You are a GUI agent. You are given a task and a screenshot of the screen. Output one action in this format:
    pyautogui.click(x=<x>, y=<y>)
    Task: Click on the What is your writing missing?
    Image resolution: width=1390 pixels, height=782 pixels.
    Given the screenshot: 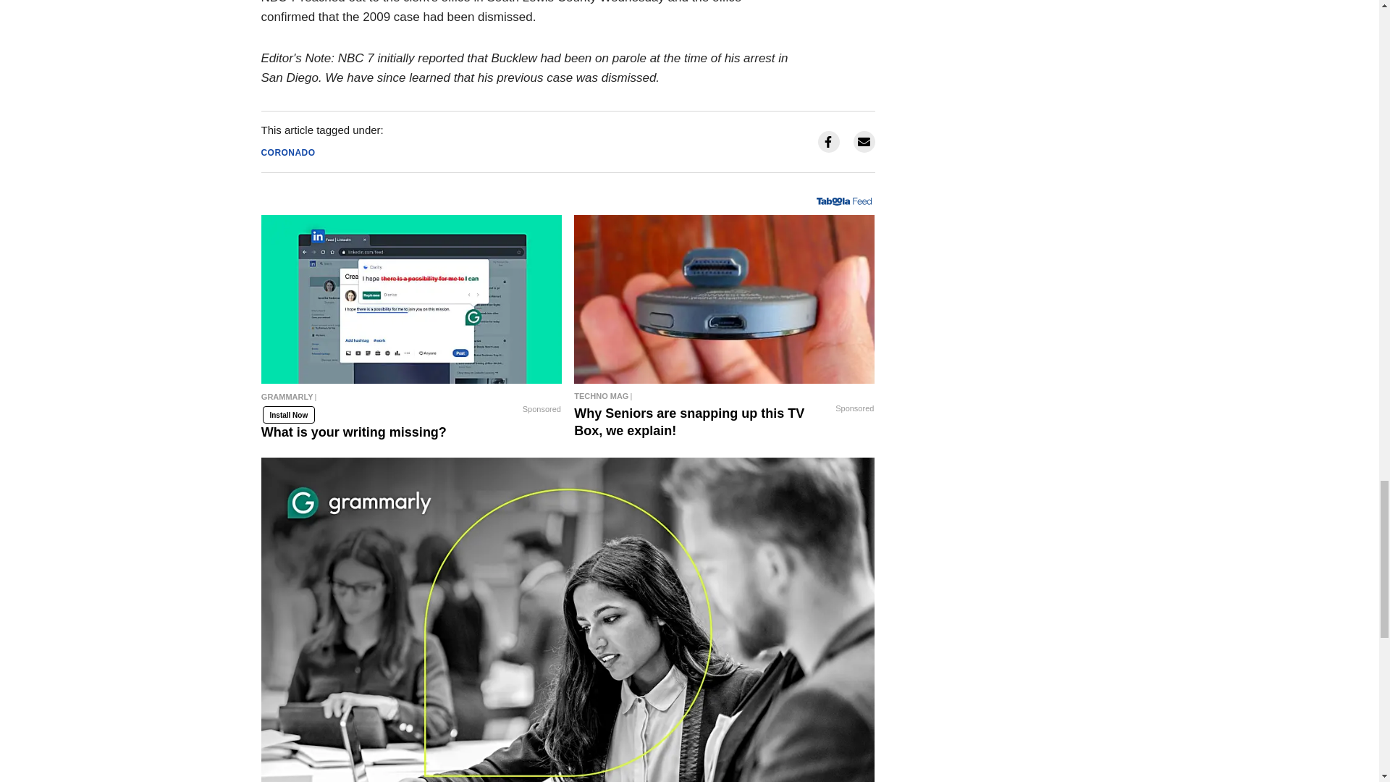 What is the action you would take?
    pyautogui.click(x=411, y=400)
    